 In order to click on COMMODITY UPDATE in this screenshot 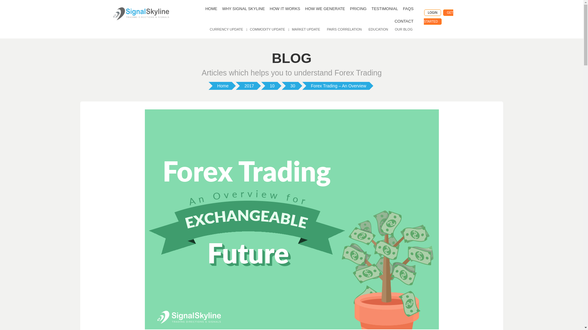, I will do `click(267, 29)`.